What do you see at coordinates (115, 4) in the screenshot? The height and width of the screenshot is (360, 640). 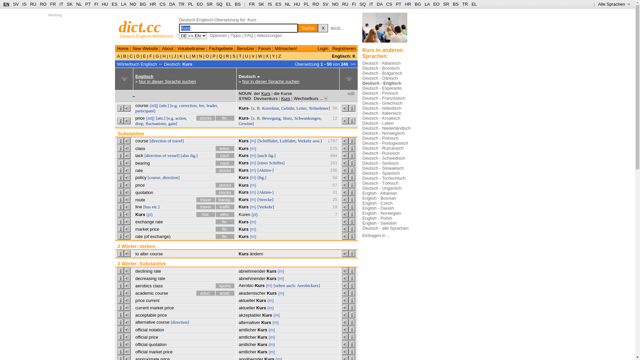 I see `ES` at bounding box center [115, 4].